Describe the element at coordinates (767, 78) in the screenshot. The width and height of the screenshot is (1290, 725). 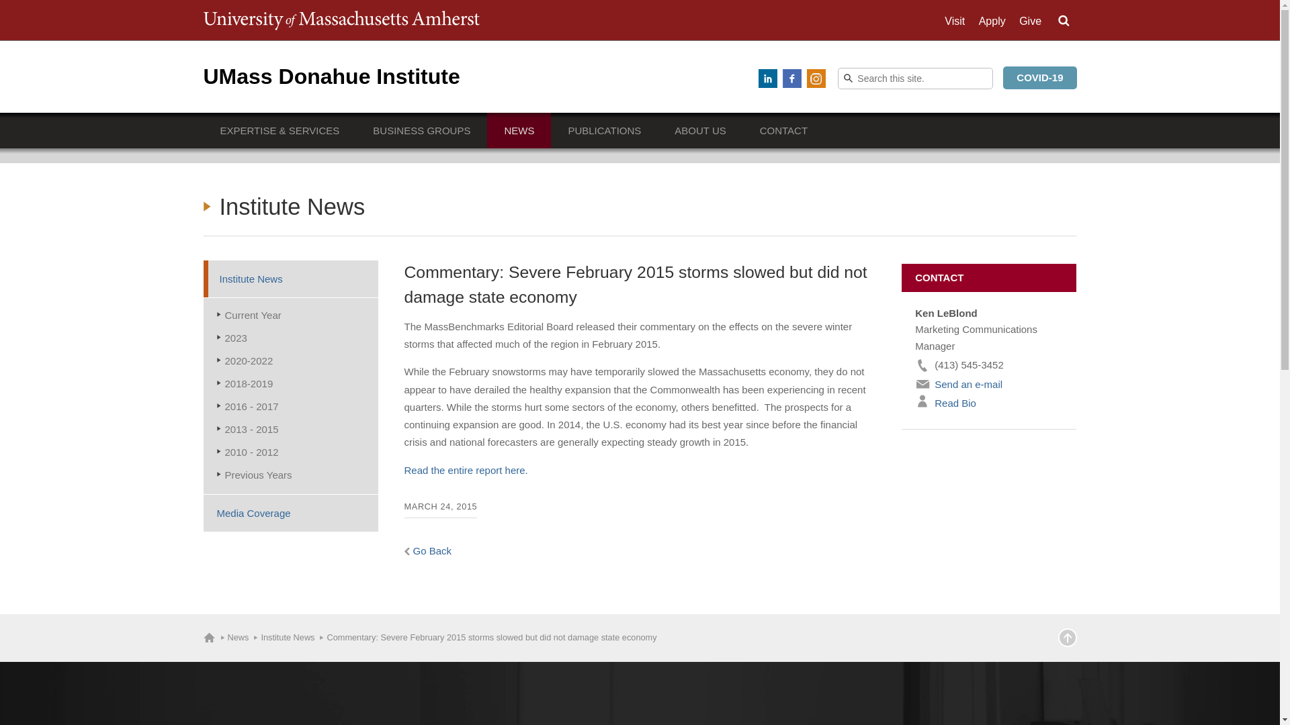
I see `LinkedIn` at that location.